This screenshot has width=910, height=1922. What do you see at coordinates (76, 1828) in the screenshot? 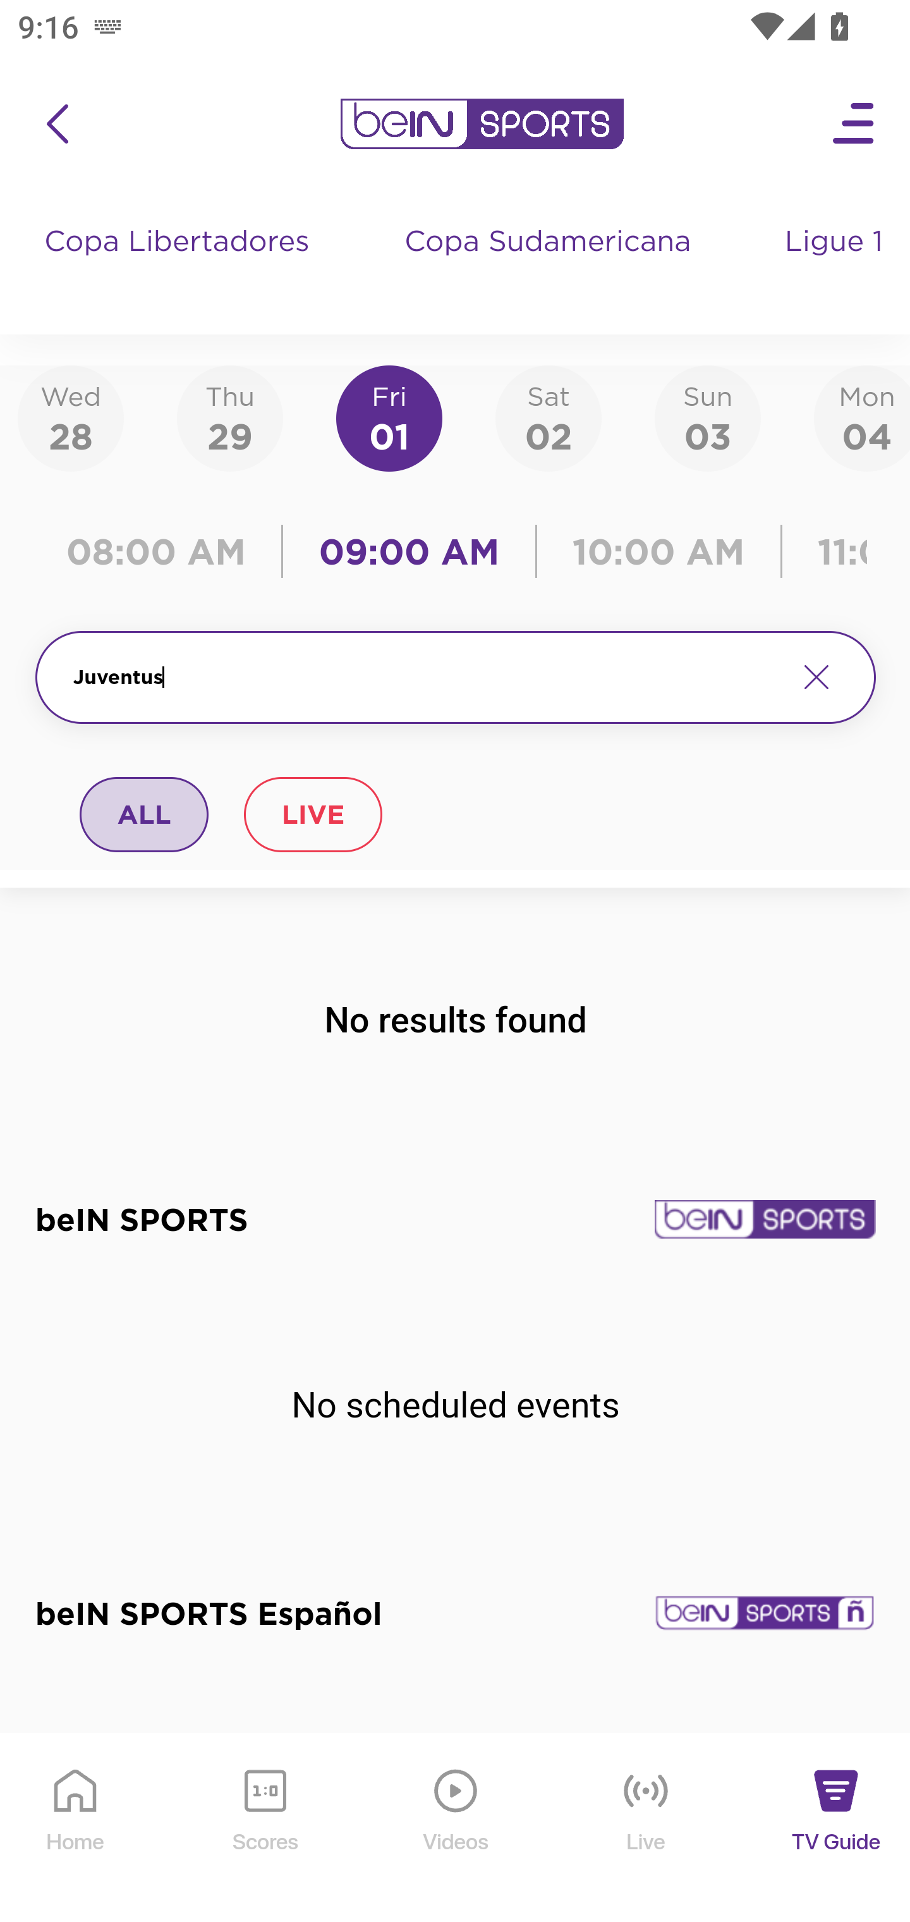
I see `Home Home Icon Home` at bounding box center [76, 1828].